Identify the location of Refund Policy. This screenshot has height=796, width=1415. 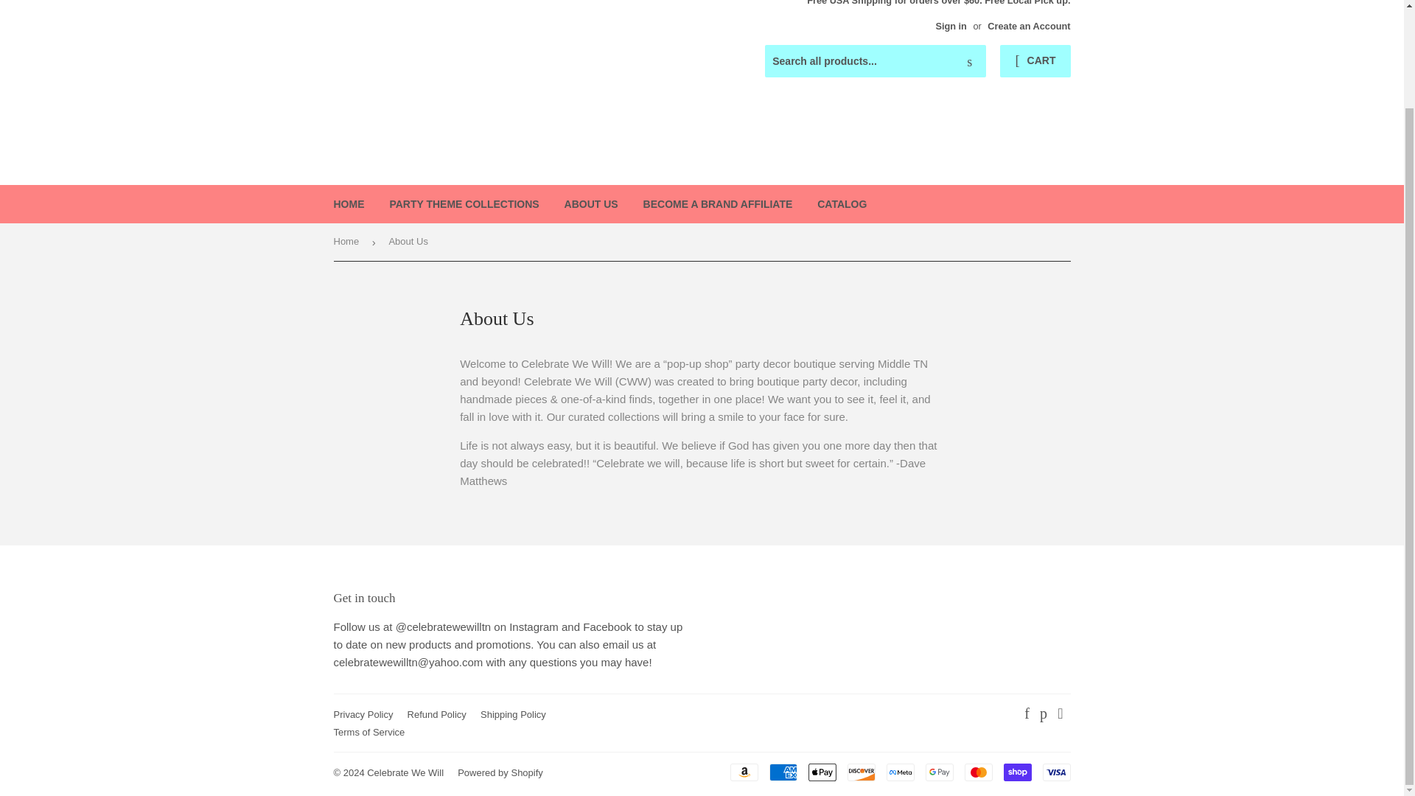
(436, 715).